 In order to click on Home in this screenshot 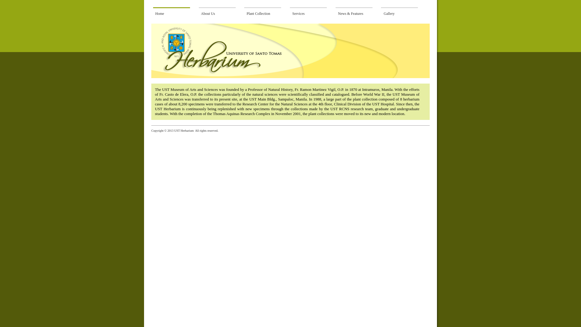, I will do `click(175, 14)`.